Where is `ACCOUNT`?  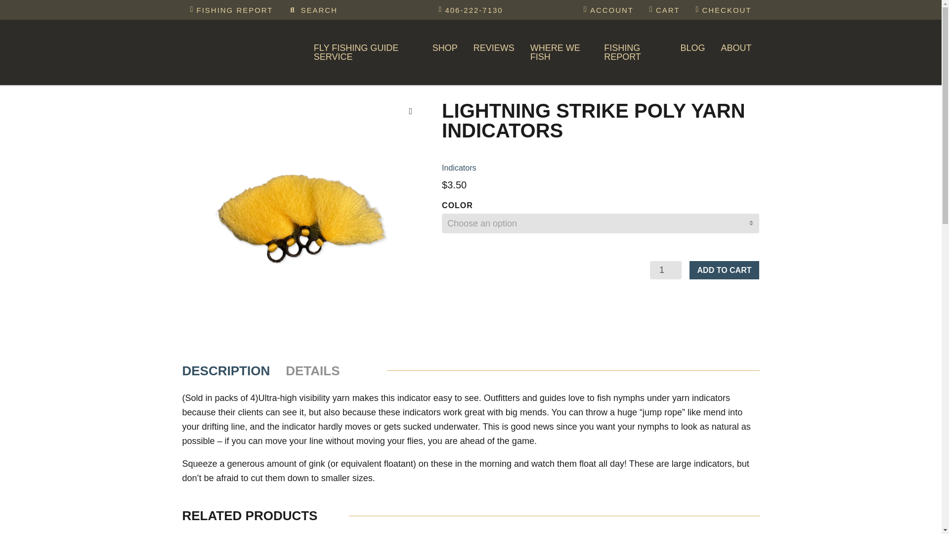
ACCOUNT is located at coordinates (608, 10).